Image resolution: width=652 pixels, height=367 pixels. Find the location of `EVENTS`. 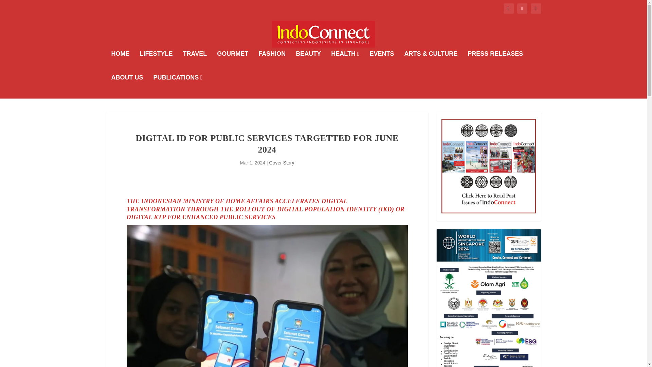

EVENTS is located at coordinates (382, 63).